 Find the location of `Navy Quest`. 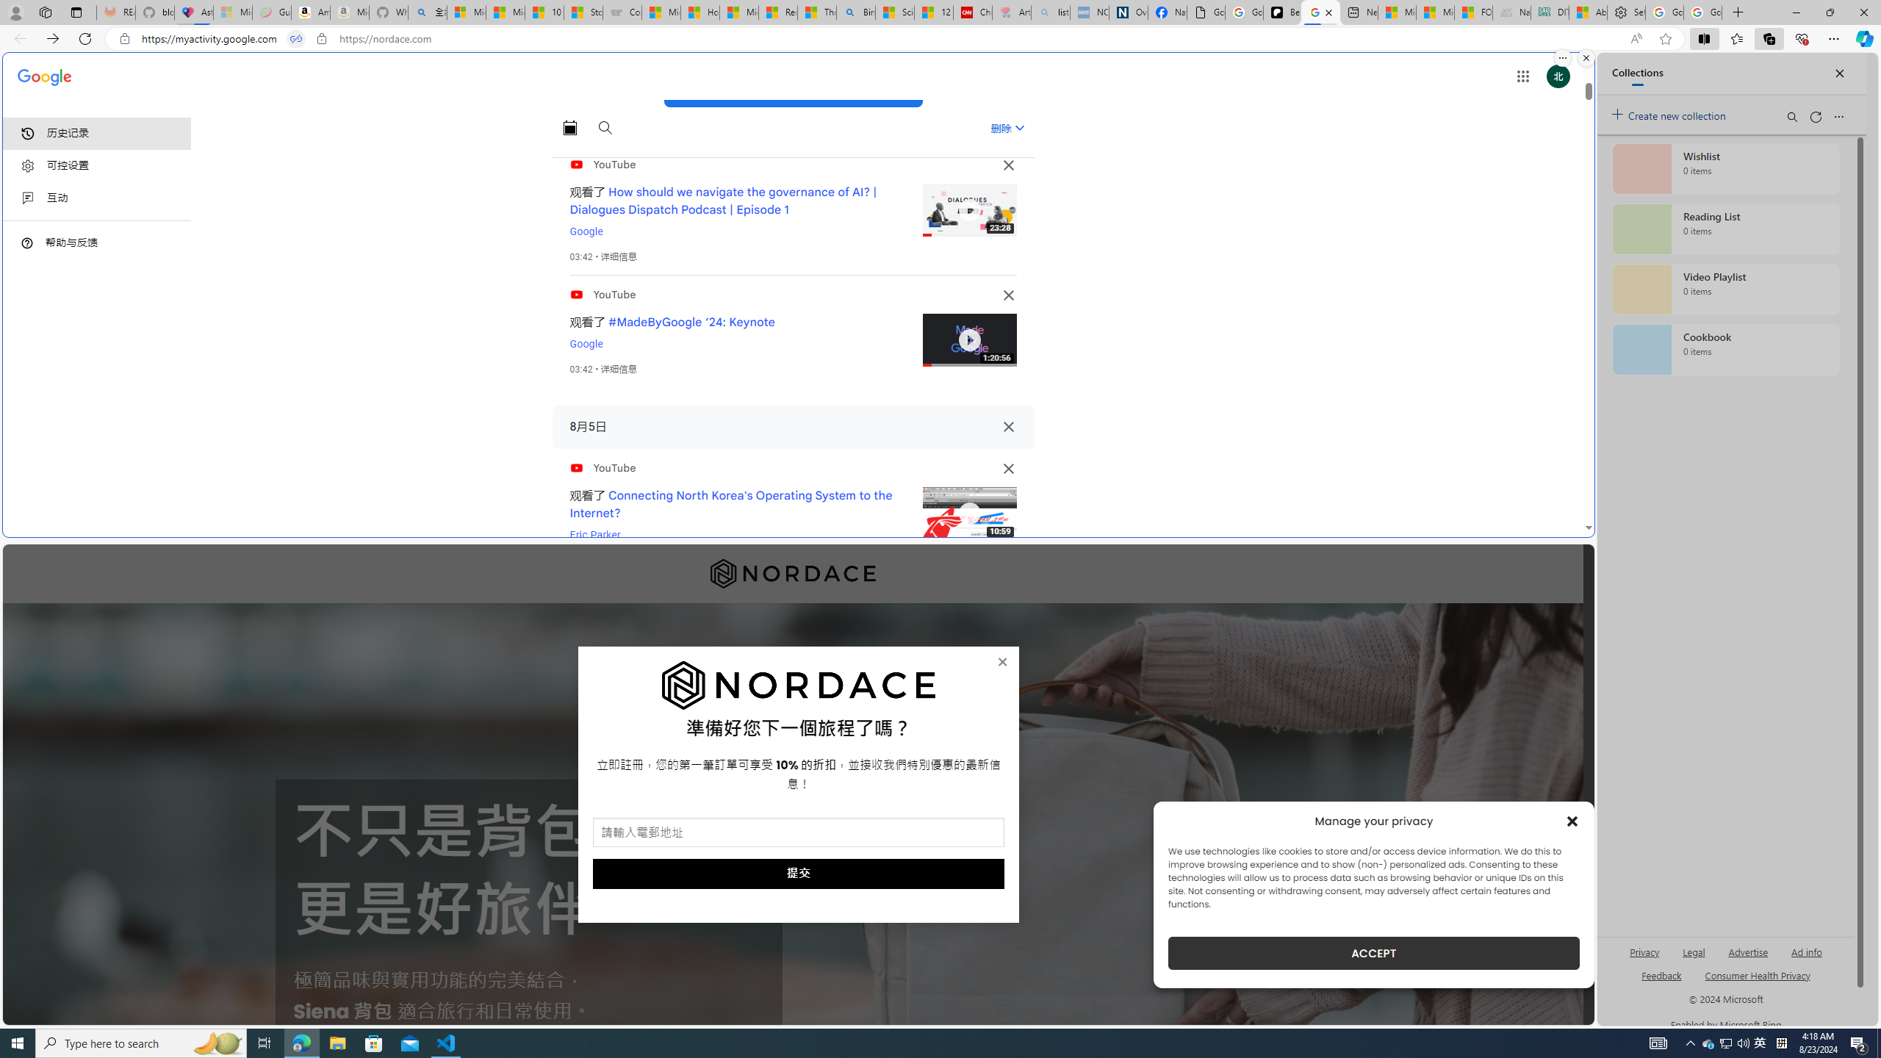

Navy Quest is located at coordinates (1511, 12).